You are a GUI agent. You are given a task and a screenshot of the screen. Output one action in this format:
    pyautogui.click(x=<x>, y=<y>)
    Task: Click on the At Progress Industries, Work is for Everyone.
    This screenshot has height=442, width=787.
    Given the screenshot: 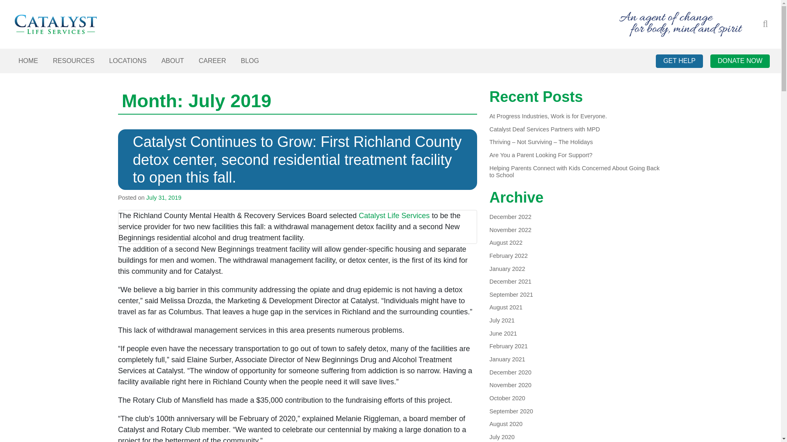 What is the action you would take?
    pyautogui.click(x=548, y=116)
    